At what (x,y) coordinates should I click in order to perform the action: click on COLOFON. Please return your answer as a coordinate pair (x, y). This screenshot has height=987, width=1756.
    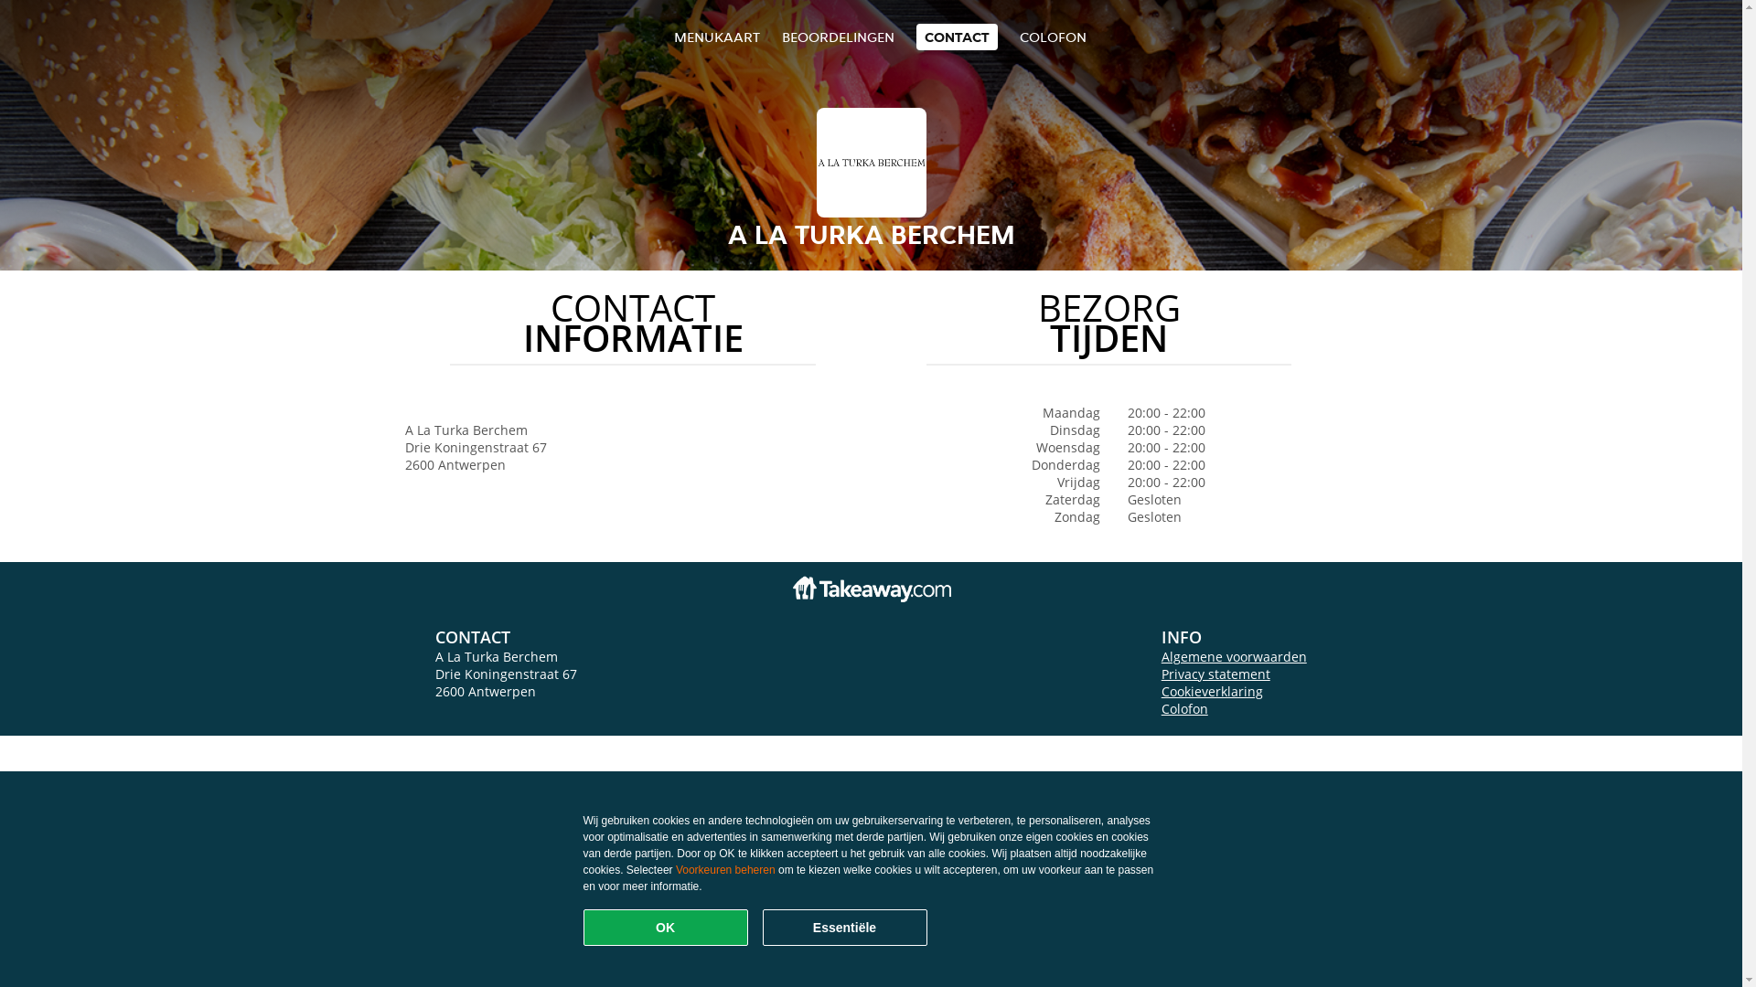
    Looking at the image, I should click on (1054, 37).